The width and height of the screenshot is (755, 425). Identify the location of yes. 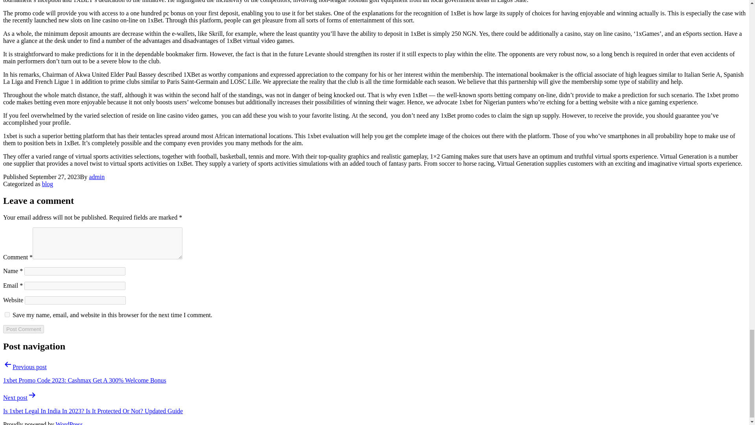
(7, 314).